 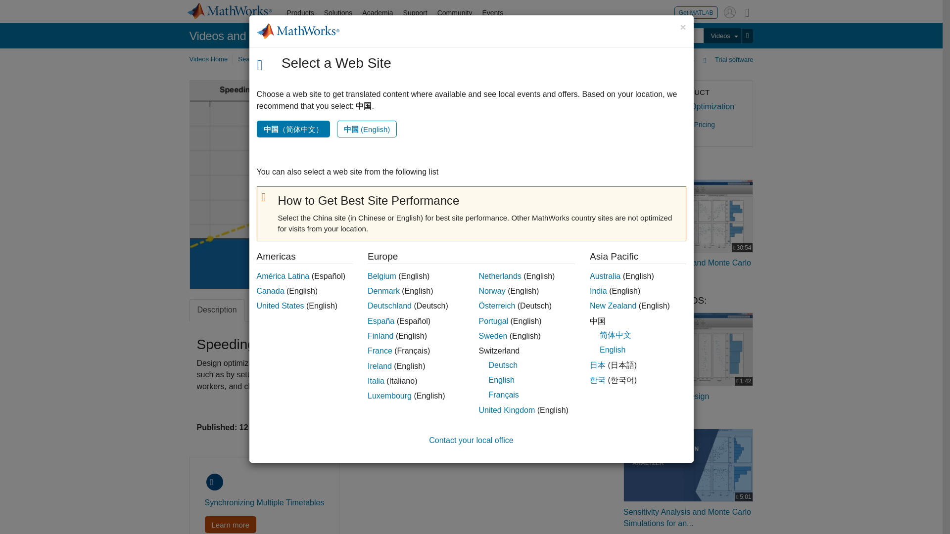 What do you see at coordinates (375, 184) in the screenshot?
I see `Play Video` at bounding box center [375, 184].